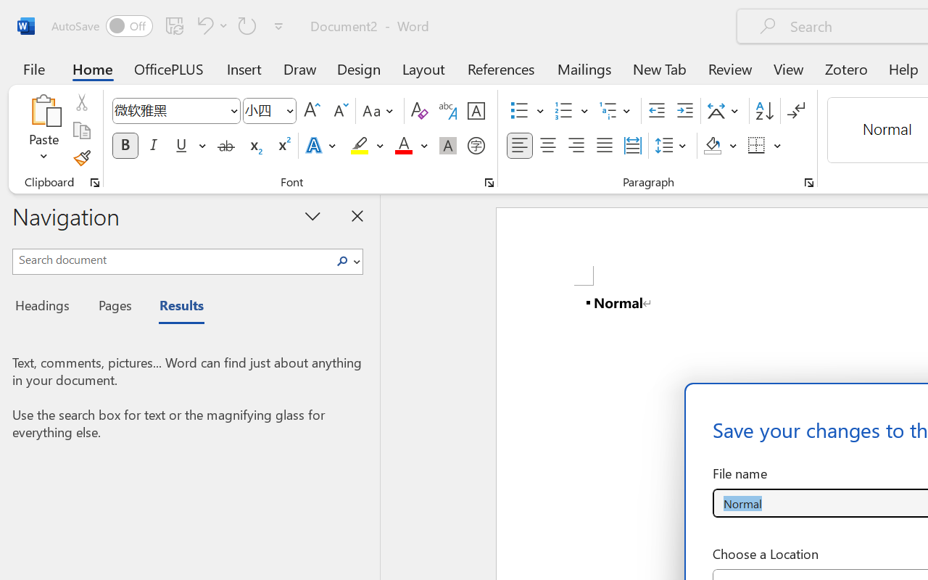 This screenshot has height=580, width=928. I want to click on Underline, so click(189, 146).